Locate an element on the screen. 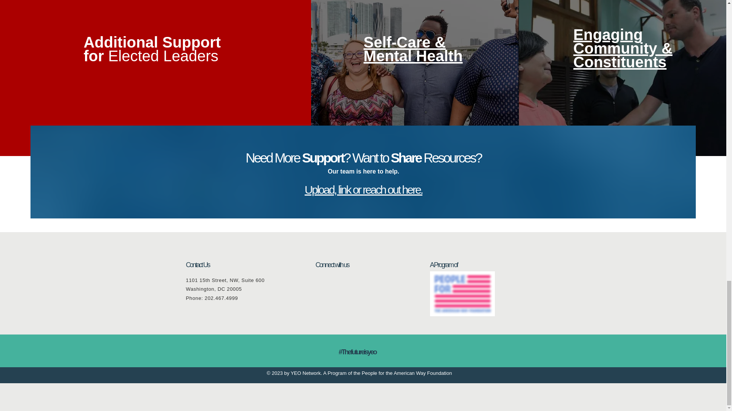 The image size is (732, 411). Upload, link or reach out here. is located at coordinates (363, 190).